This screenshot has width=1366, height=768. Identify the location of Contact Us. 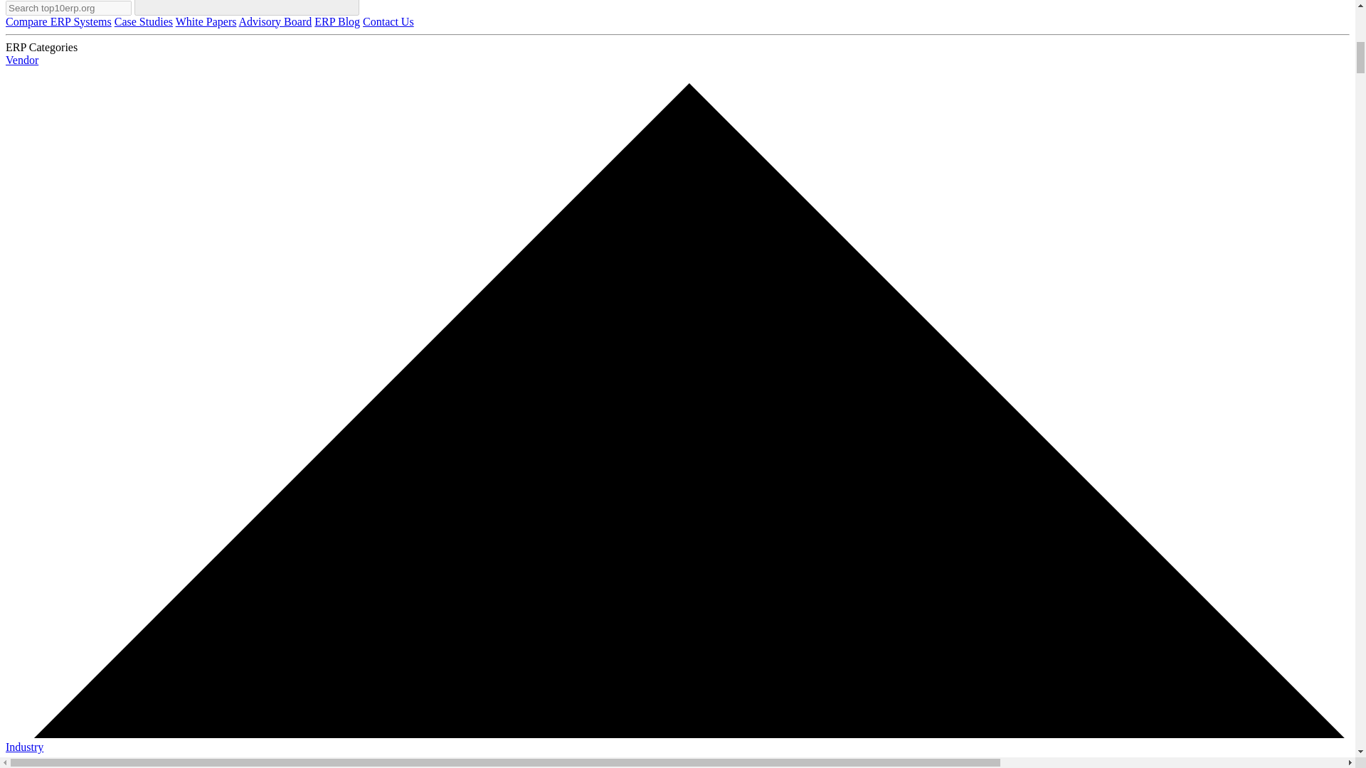
(388, 21).